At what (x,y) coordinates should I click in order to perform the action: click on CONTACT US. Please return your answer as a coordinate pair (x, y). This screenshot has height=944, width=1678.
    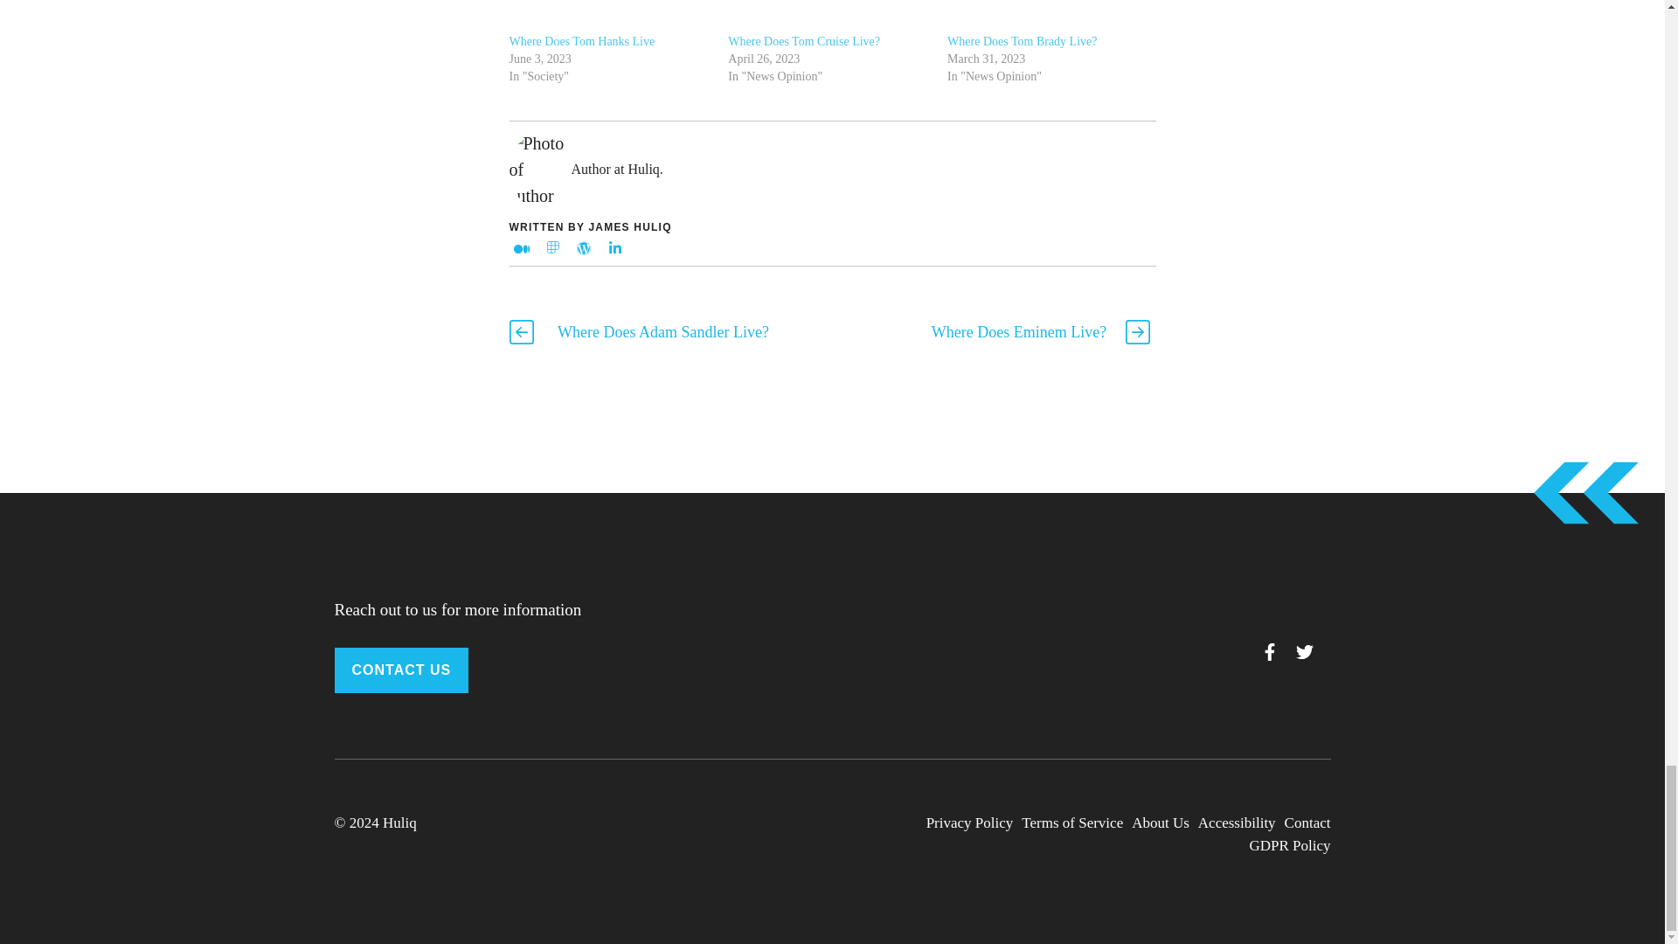
    Looking at the image, I should click on (400, 670).